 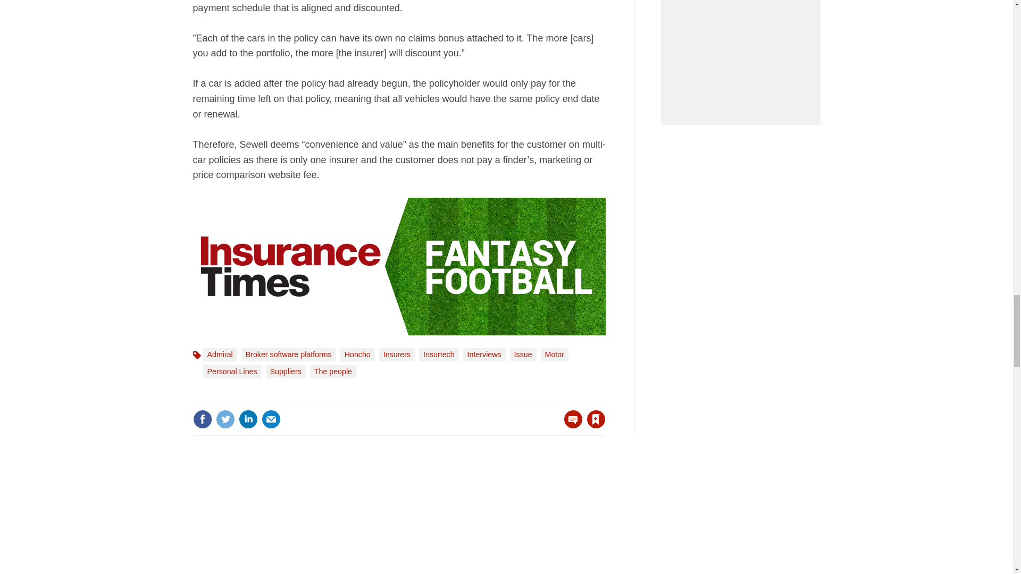 What do you see at coordinates (570, 425) in the screenshot?
I see `No comments` at bounding box center [570, 425].